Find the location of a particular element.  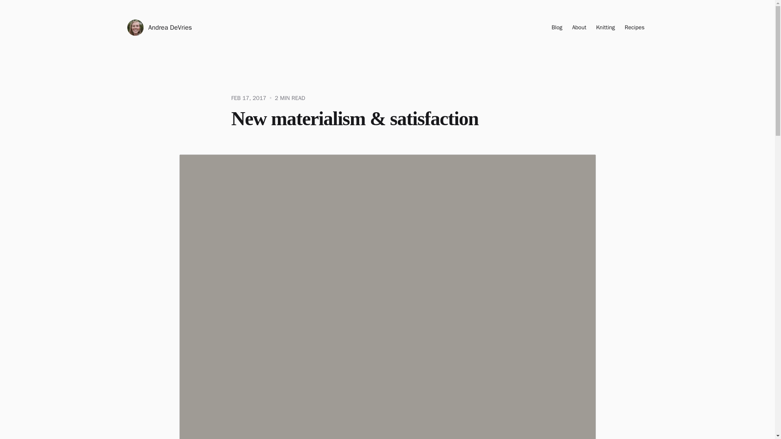

About is located at coordinates (579, 28).